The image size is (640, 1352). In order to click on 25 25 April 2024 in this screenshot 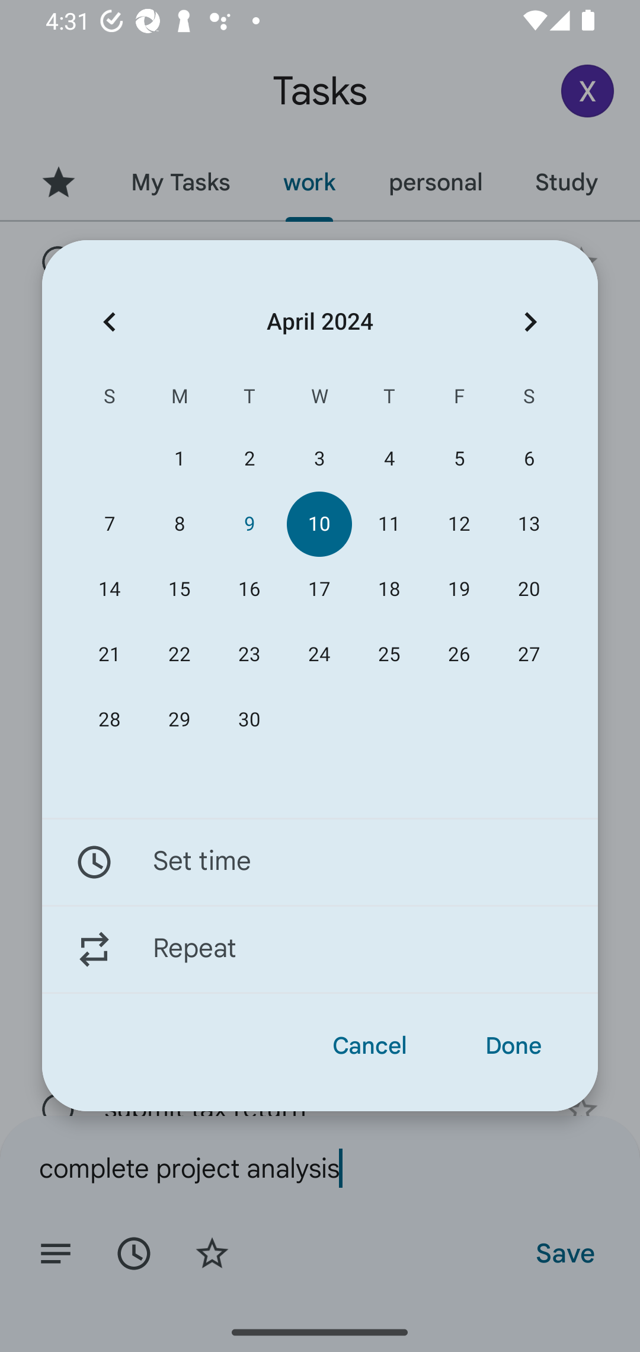, I will do `click(389, 654)`.